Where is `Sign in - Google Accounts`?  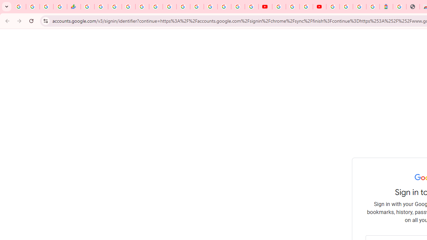 Sign in - Google Accounts is located at coordinates (224, 7).